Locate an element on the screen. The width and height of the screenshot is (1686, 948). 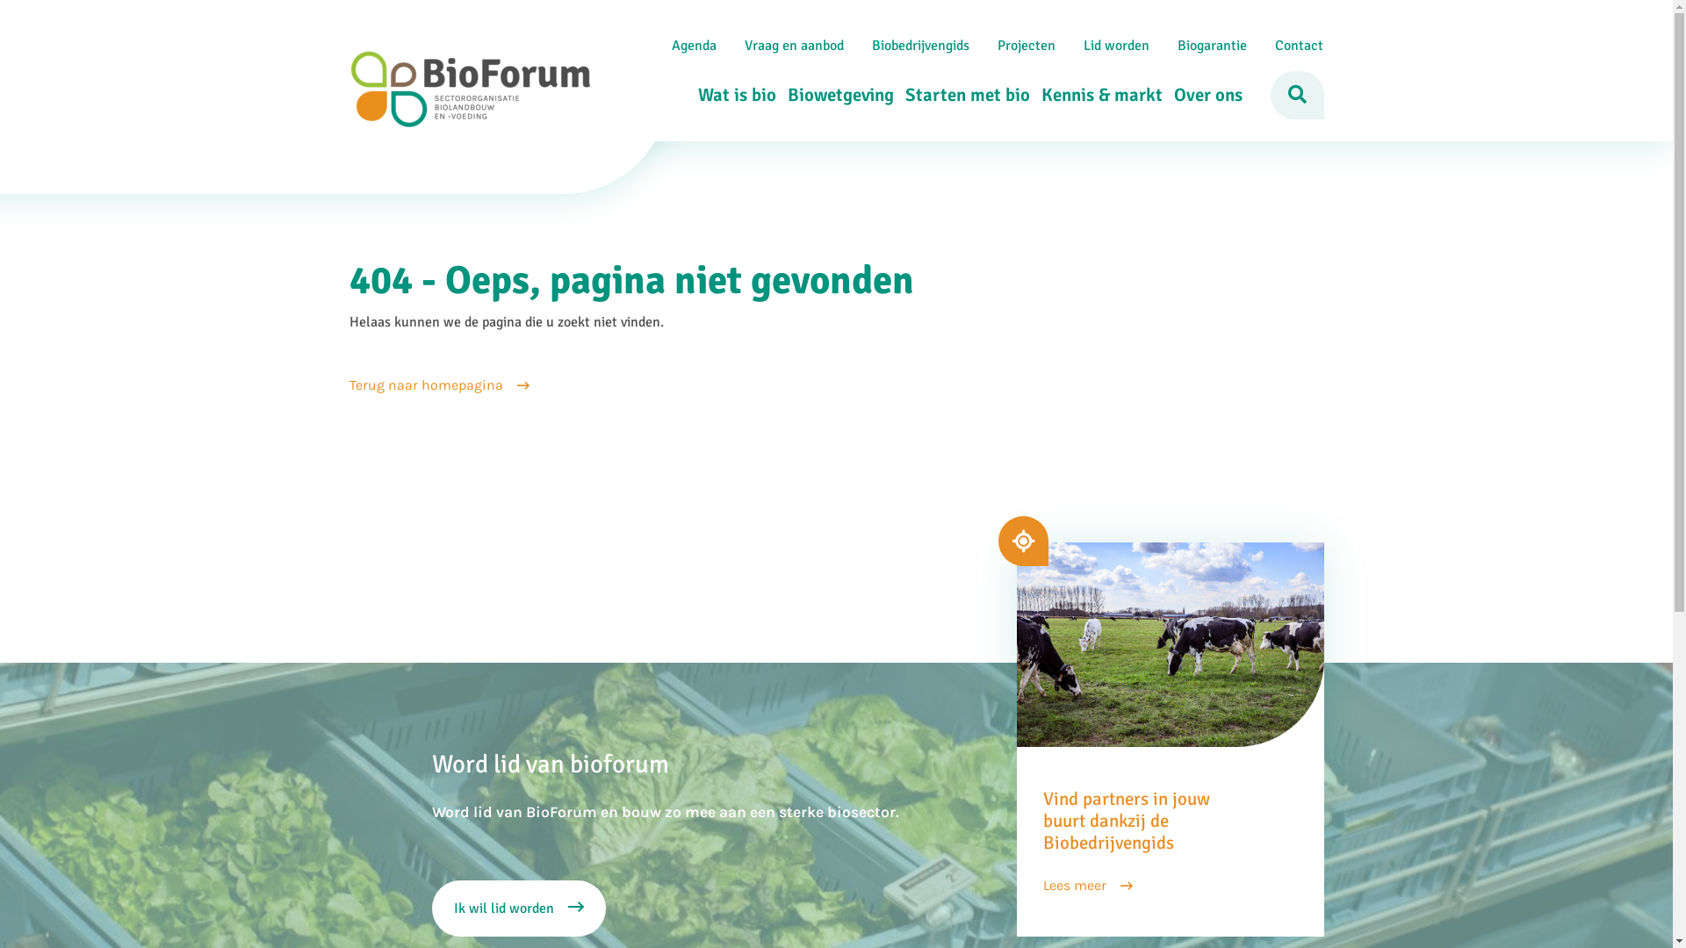
Starten met bio is located at coordinates (962, 95).